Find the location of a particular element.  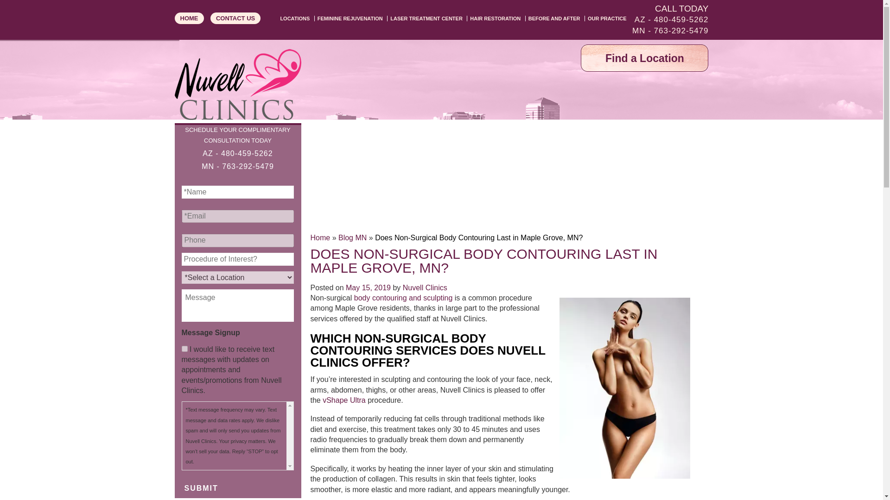

LOCATIONS is located at coordinates (293, 19).